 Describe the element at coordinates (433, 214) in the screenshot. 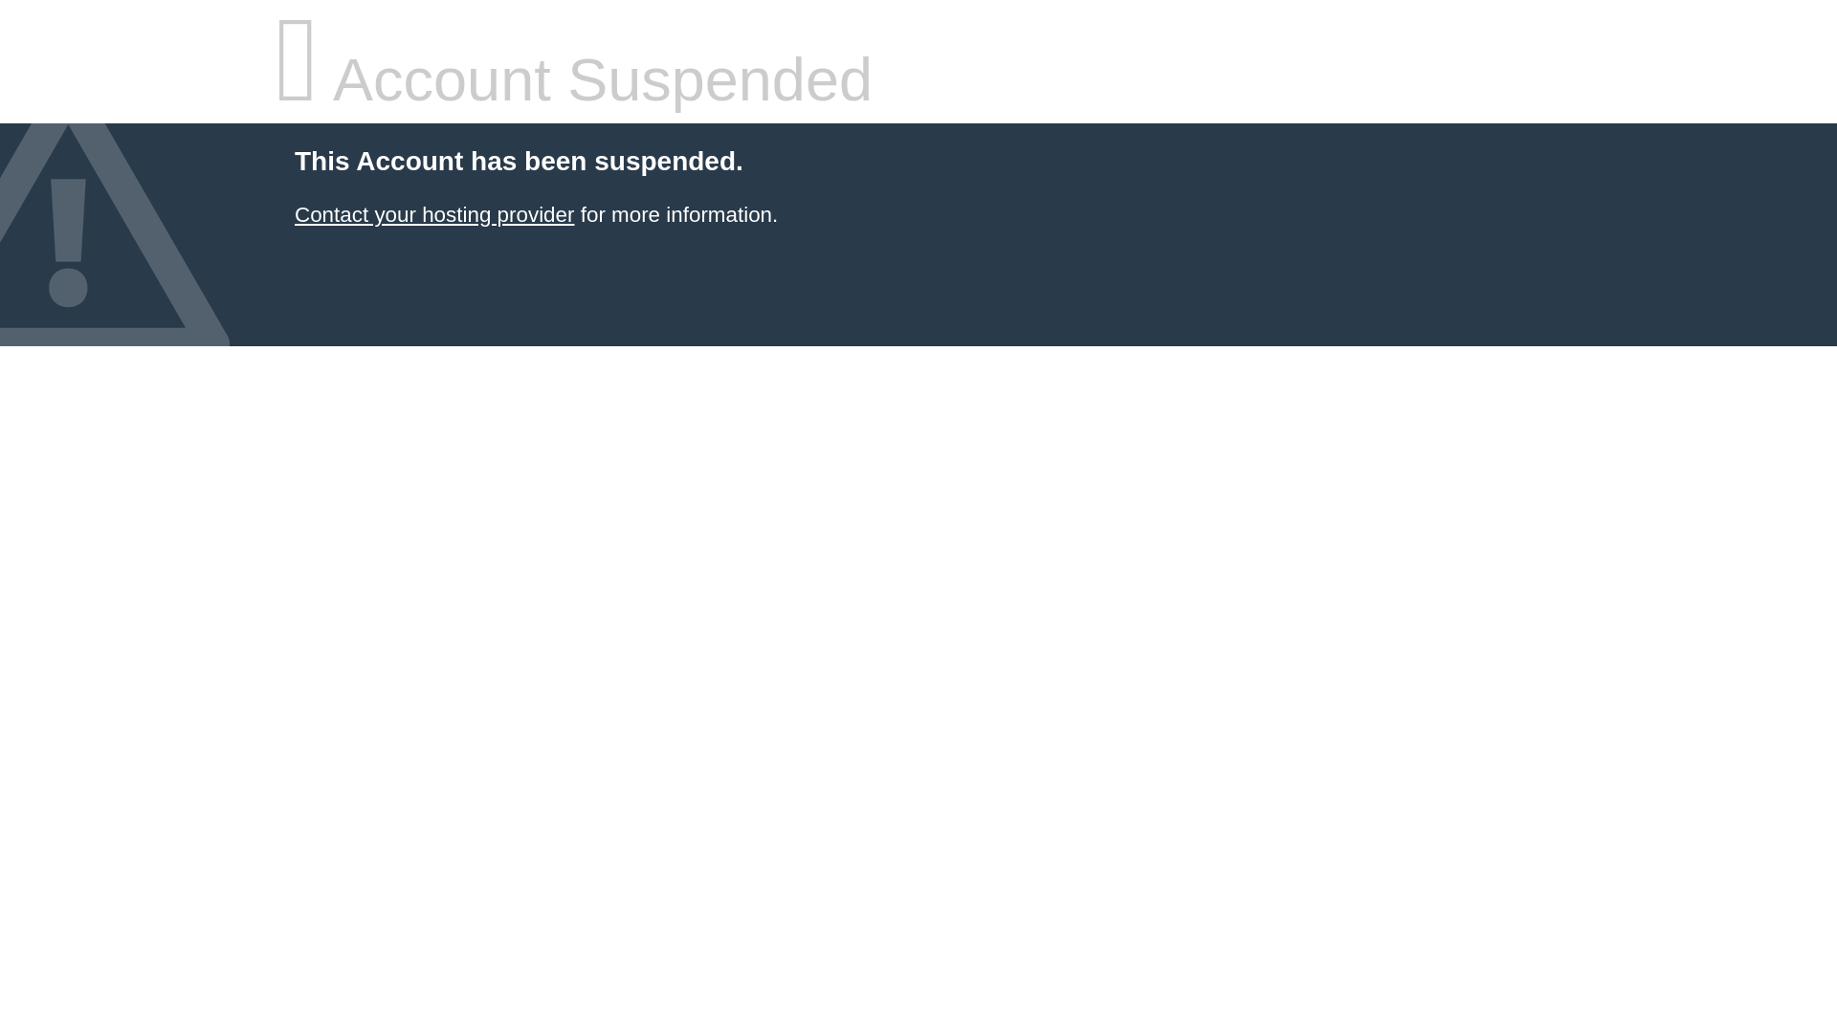

I see `Contact your hosting provider` at that location.